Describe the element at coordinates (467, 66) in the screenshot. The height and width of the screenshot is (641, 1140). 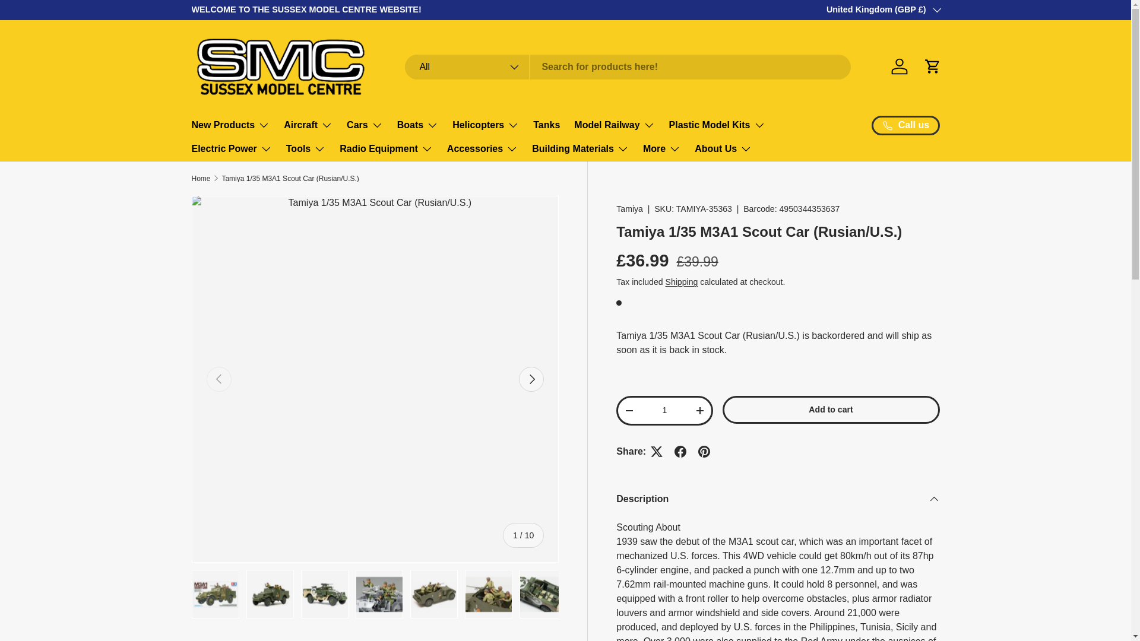
I see `All` at that location.